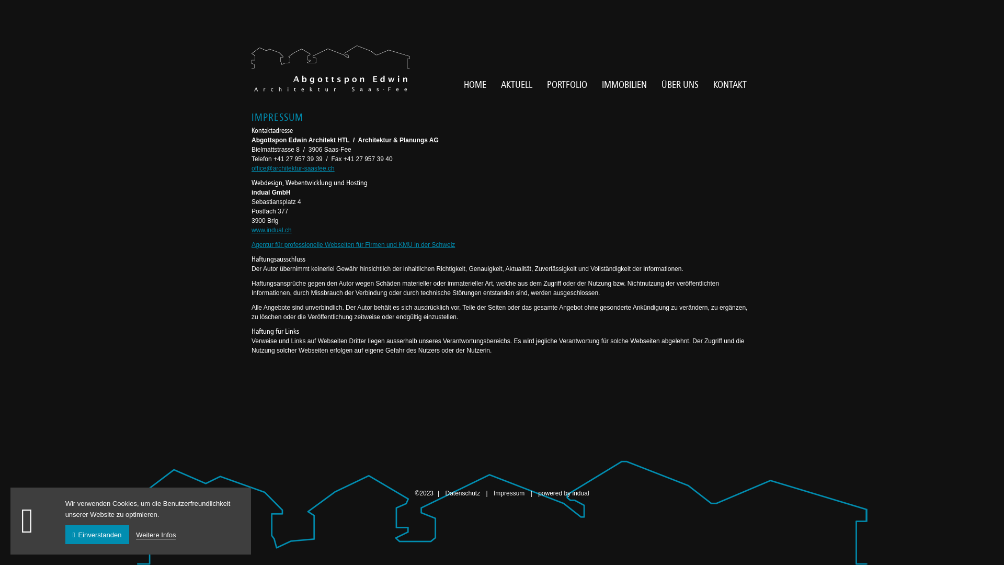 This screenshot has width=1004, height=565. What do you see at coordinates (510, 493) in the screenshot?
I see `Impressum` at bounding box center [510, 493].